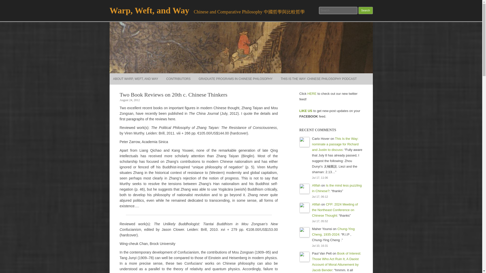  Describe the element at coordinates (178, 79) in the screenshot. I see `CONTRIBUTORS` at that location.